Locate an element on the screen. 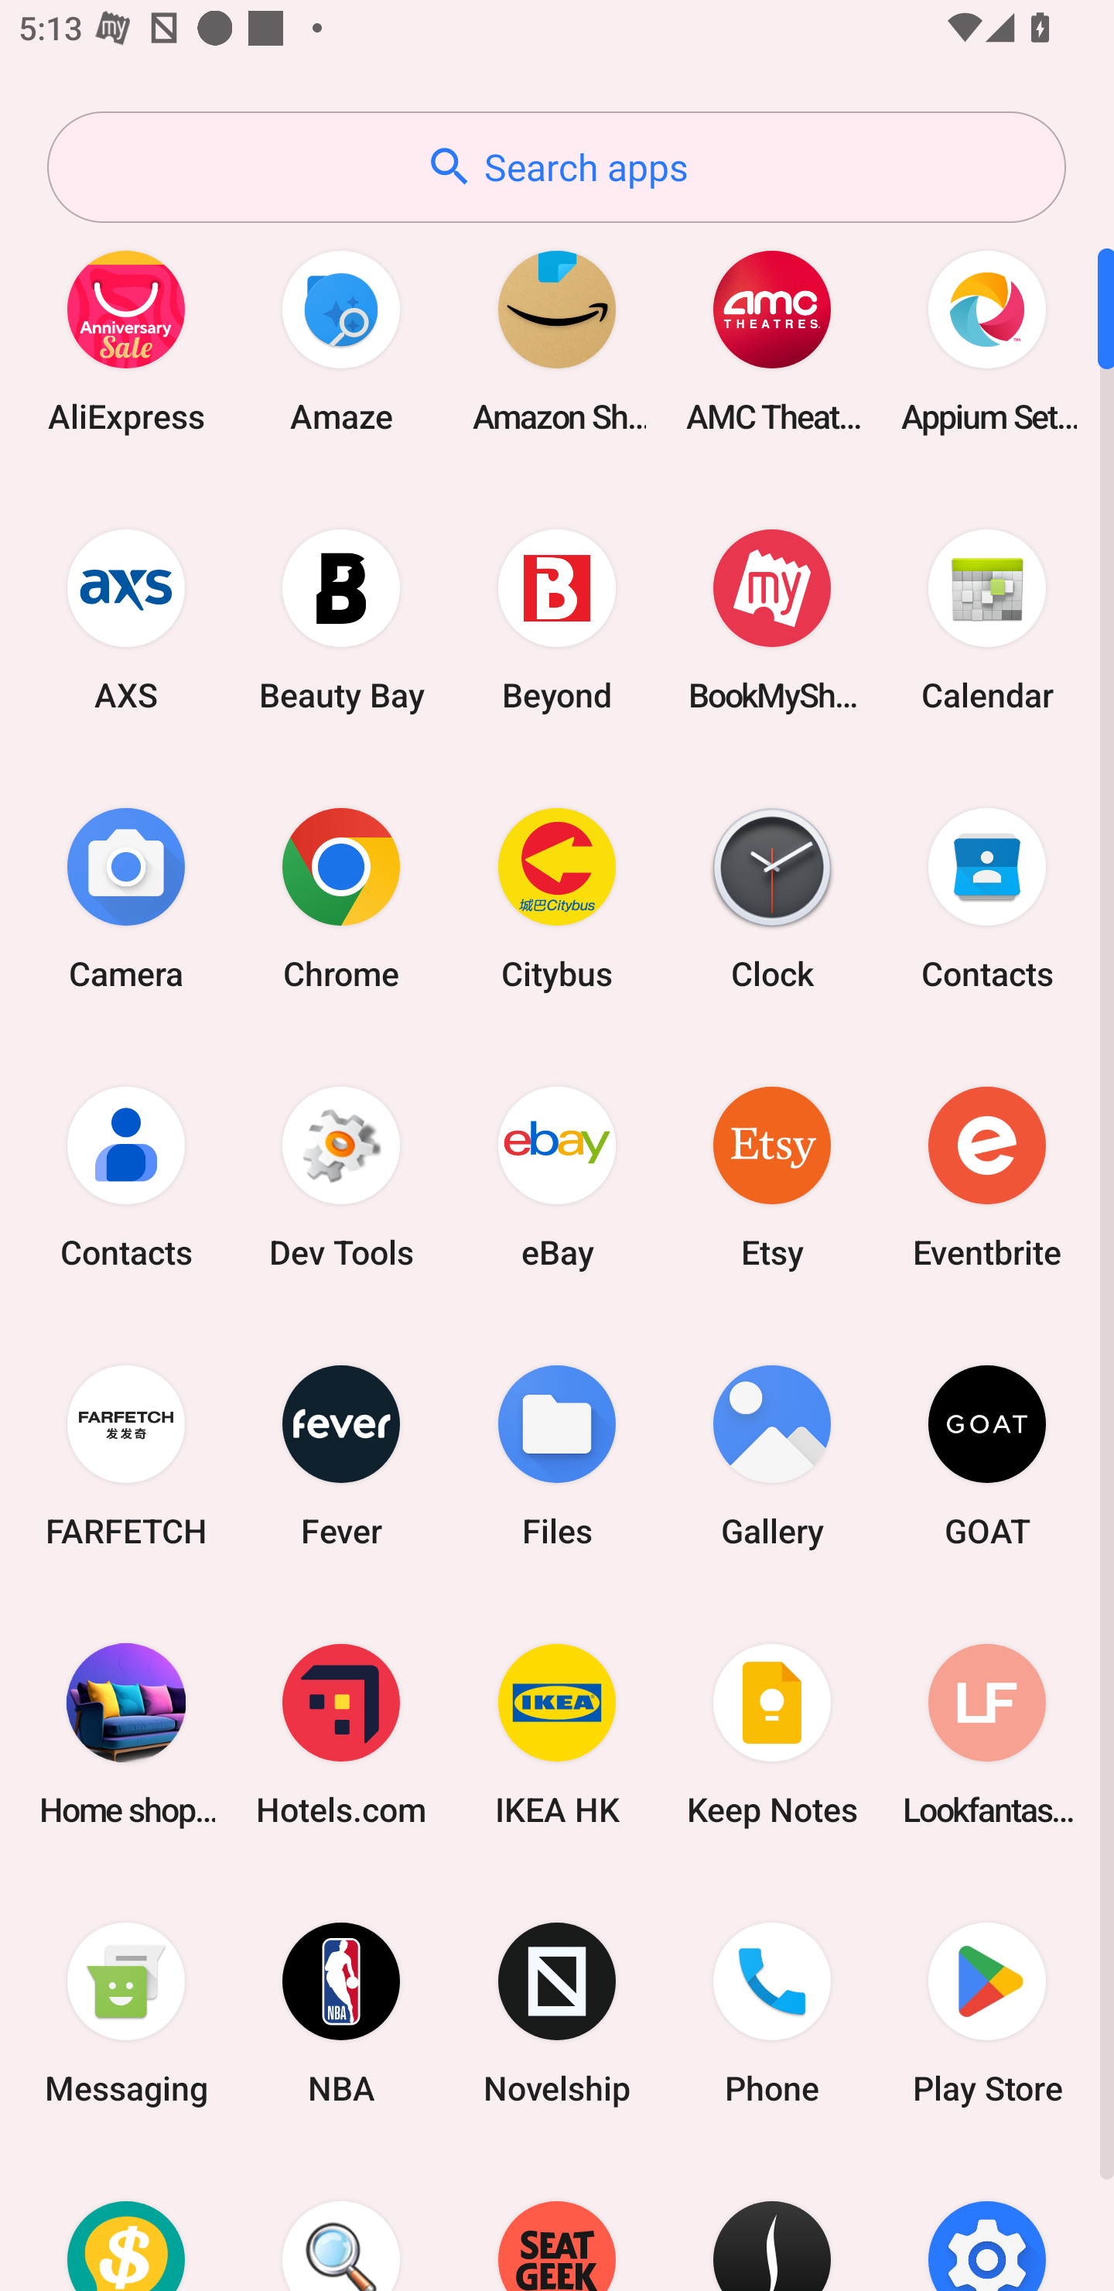 The image size is (1114, 2291). Calendar is located at coordinates (987, 619).